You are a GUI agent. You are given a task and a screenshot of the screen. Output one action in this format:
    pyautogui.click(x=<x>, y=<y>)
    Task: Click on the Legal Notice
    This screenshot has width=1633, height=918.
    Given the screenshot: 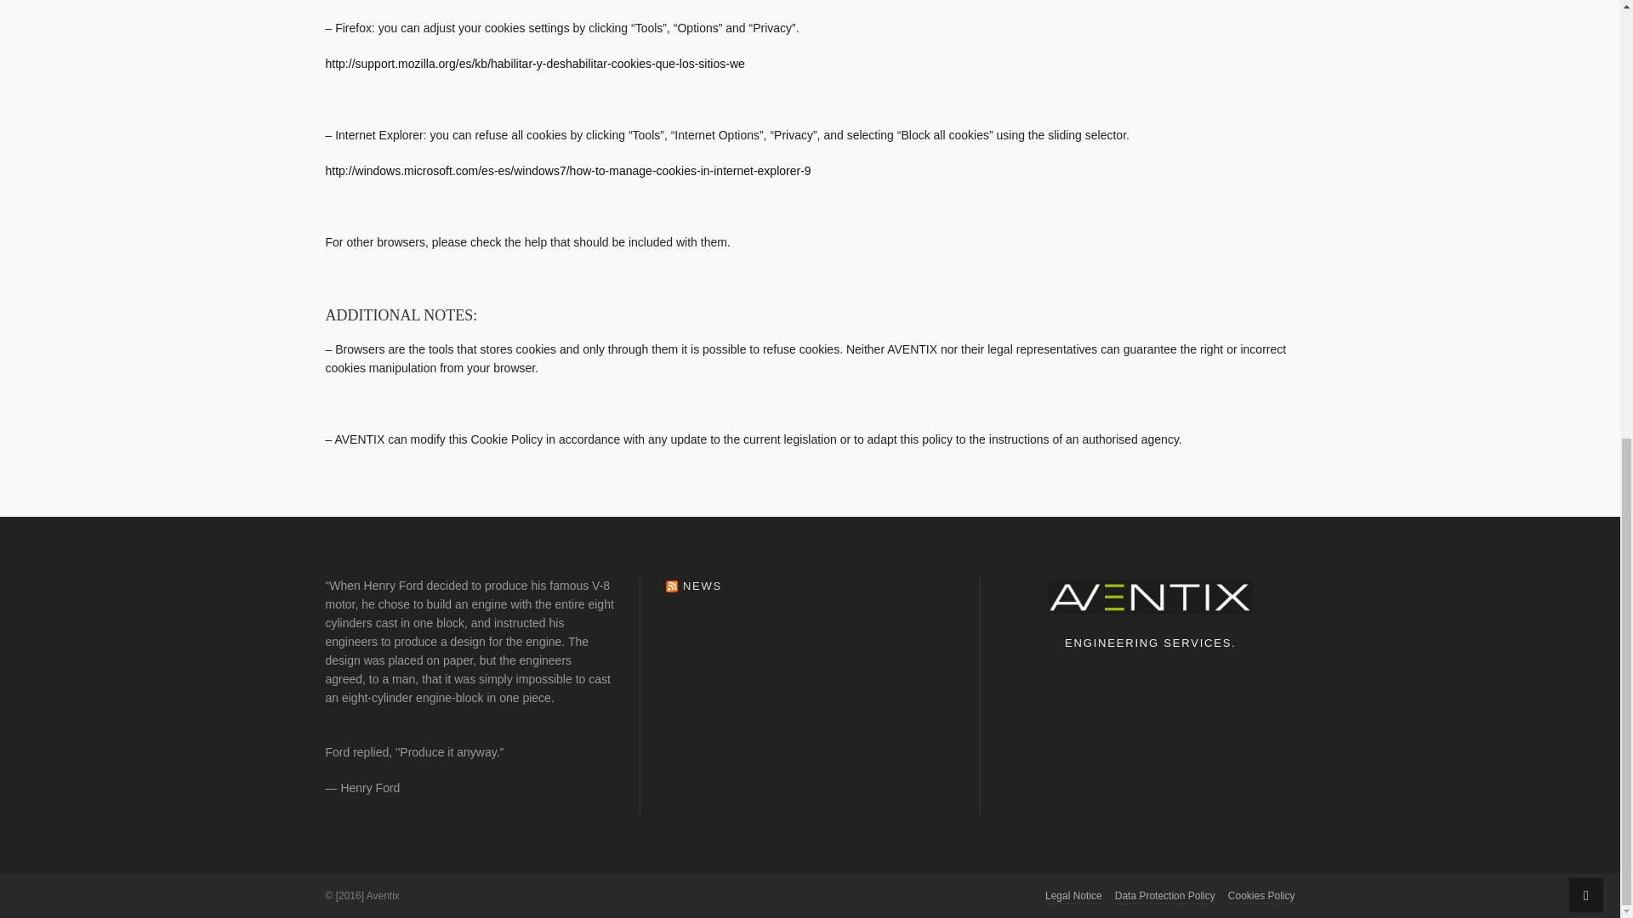 What is the action you would take?
    pyautogui.click(x=1073, y=896)
    